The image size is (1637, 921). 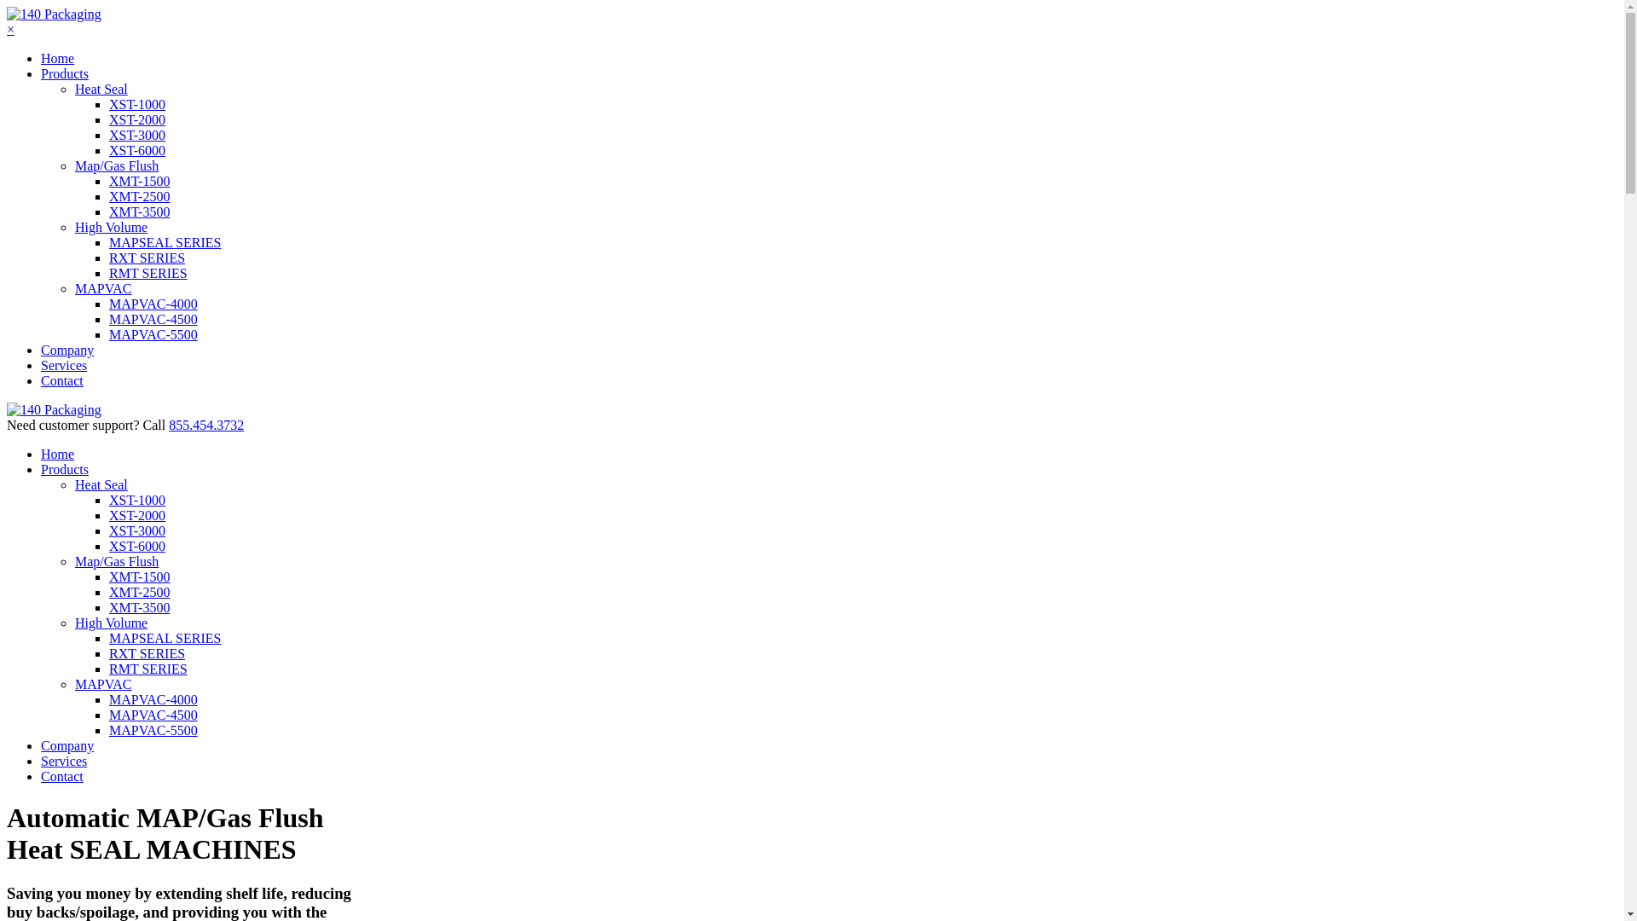 I want to click on XST-6000, so click(x=137, y=150).